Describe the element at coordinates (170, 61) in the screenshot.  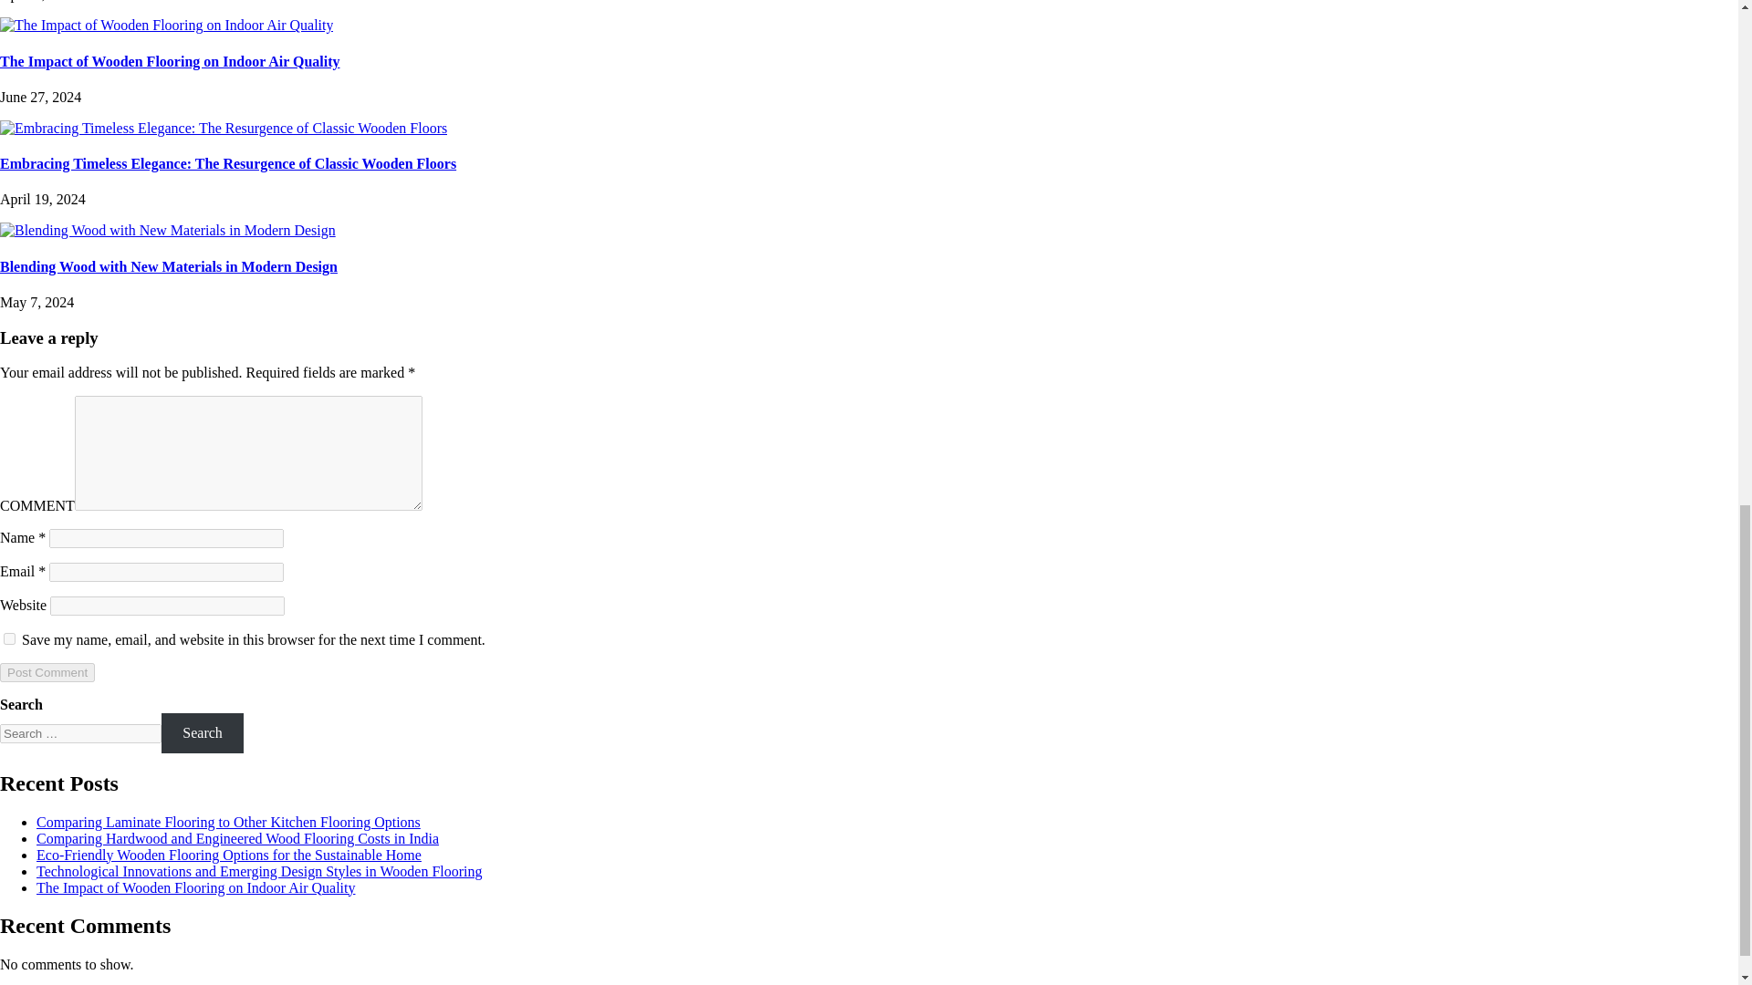
I see `The Impact of Wooden Flooring on Indoor Air Quality` at that location.